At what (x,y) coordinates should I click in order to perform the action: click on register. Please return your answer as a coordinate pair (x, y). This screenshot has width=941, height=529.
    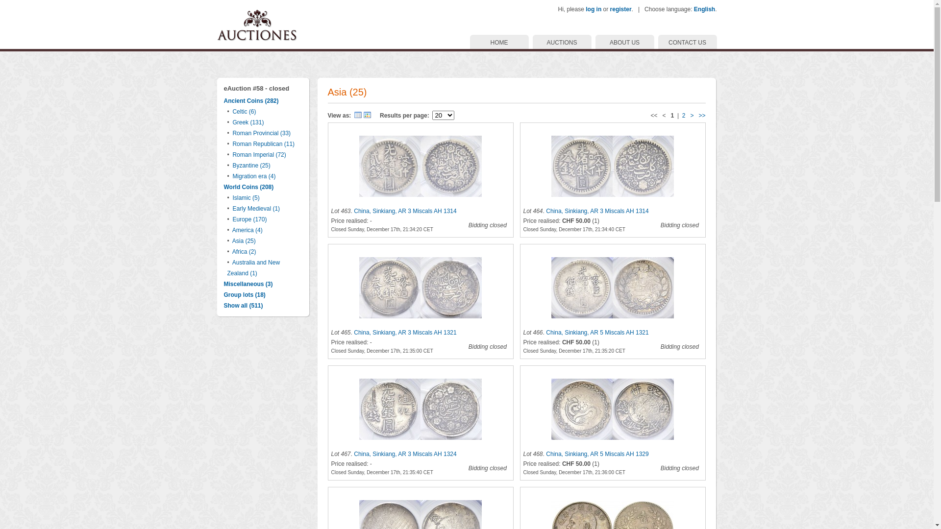
    Looking at the image, I should click on (621, 9).